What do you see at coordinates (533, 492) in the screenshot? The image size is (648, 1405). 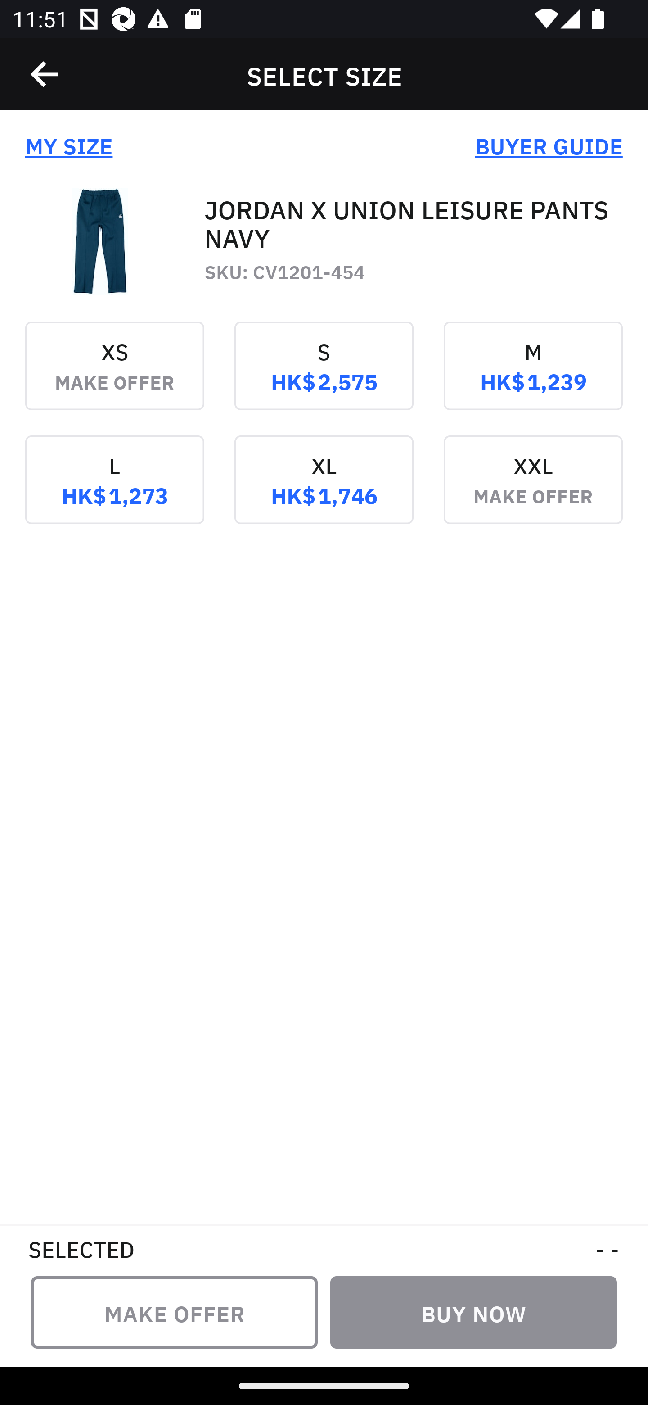 I see `XXL MAKE OFFER` at bounding box center [533, 492].